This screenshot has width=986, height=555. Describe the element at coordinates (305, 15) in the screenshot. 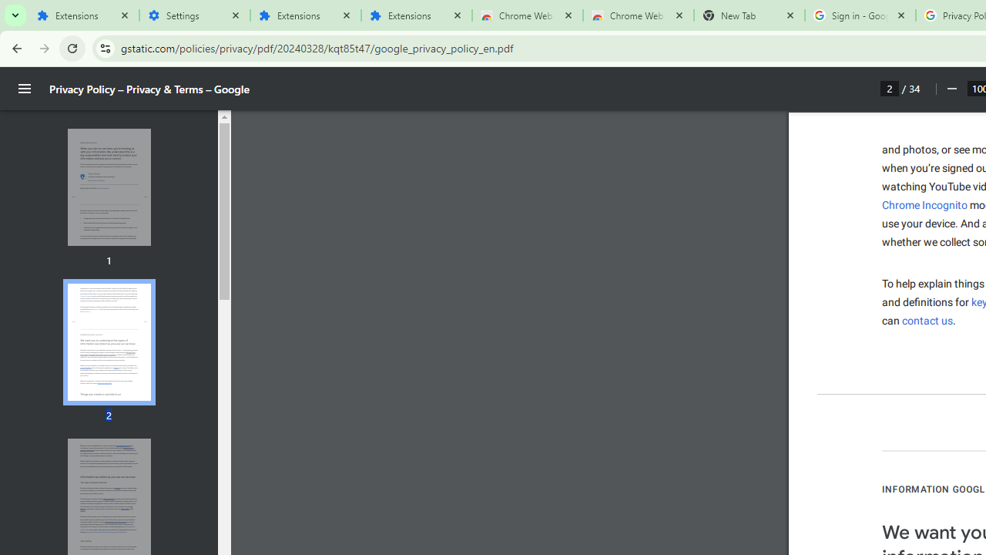

I see `Extensions` at that location.